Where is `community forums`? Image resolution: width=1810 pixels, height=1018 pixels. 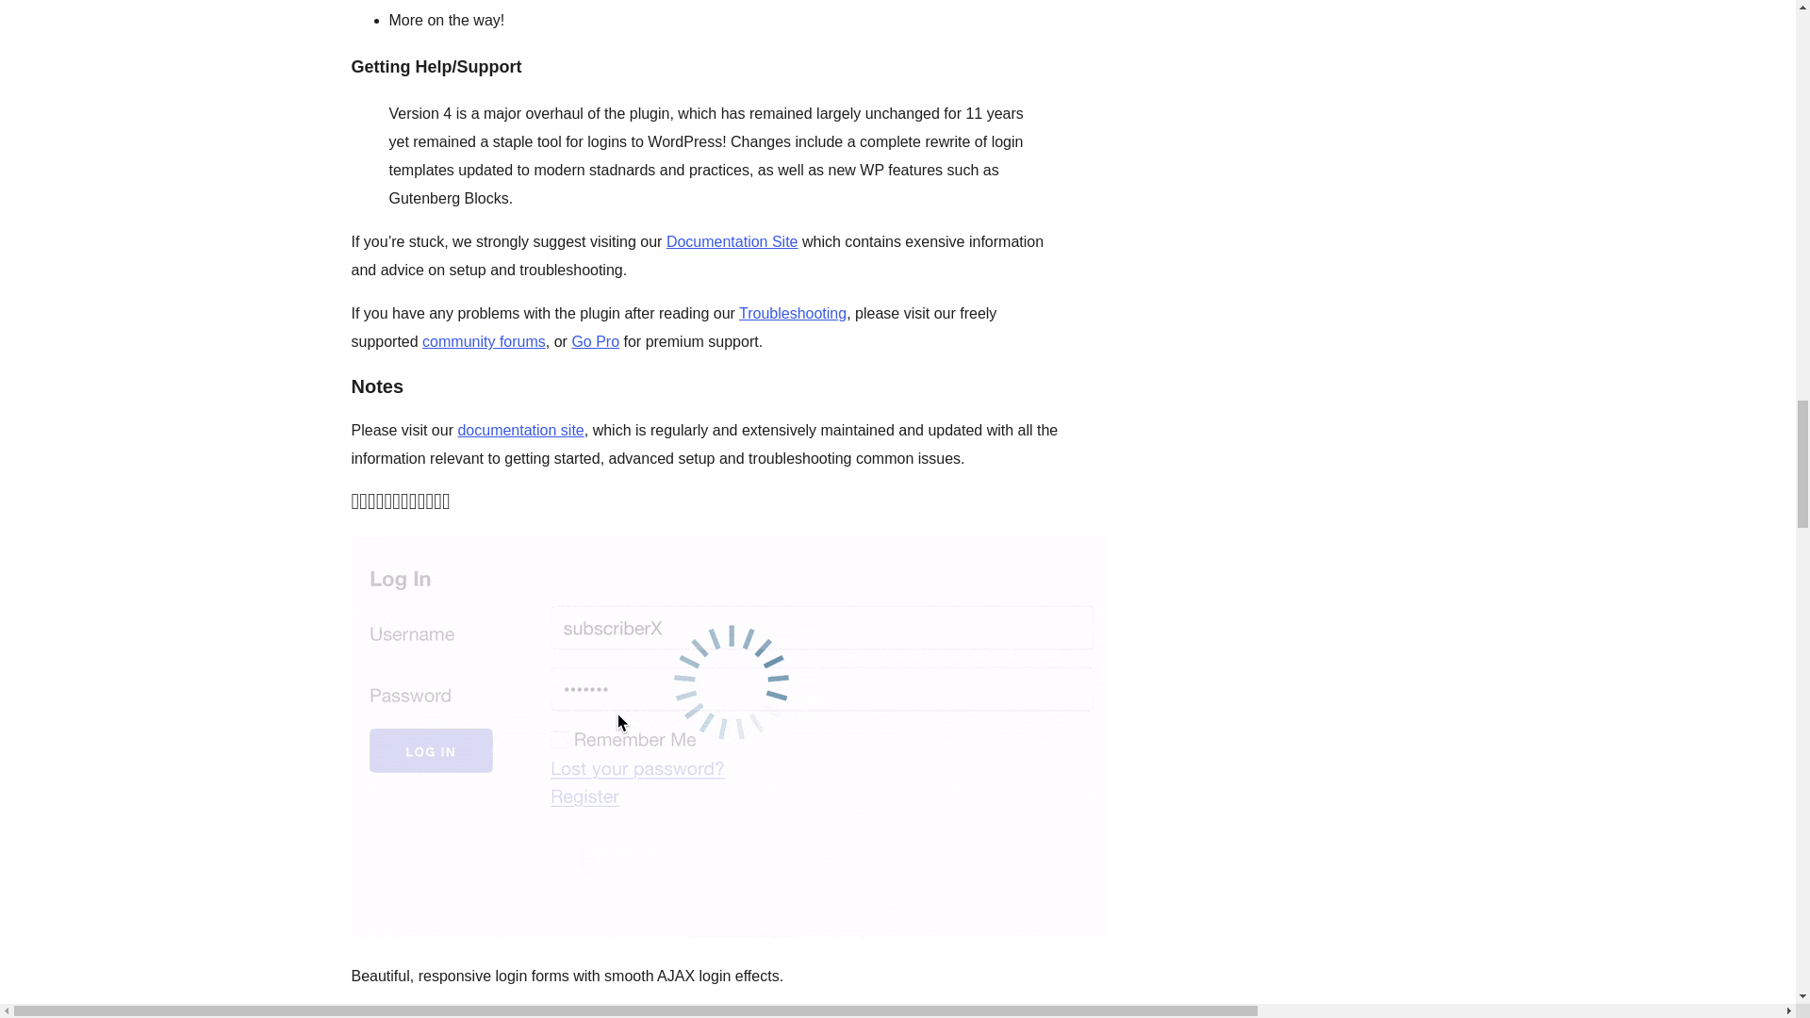
community forums is located at coordinates (484, 341).